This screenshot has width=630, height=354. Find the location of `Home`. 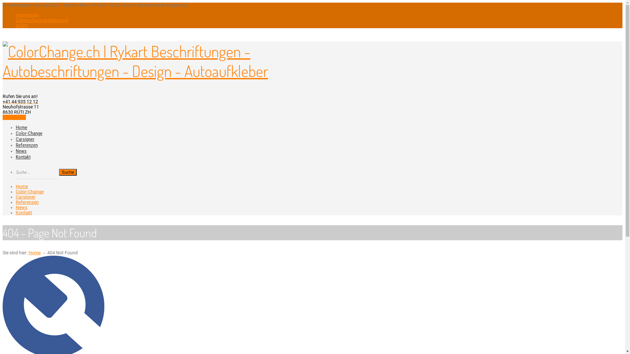

Home is located at coordinates (22, 187).